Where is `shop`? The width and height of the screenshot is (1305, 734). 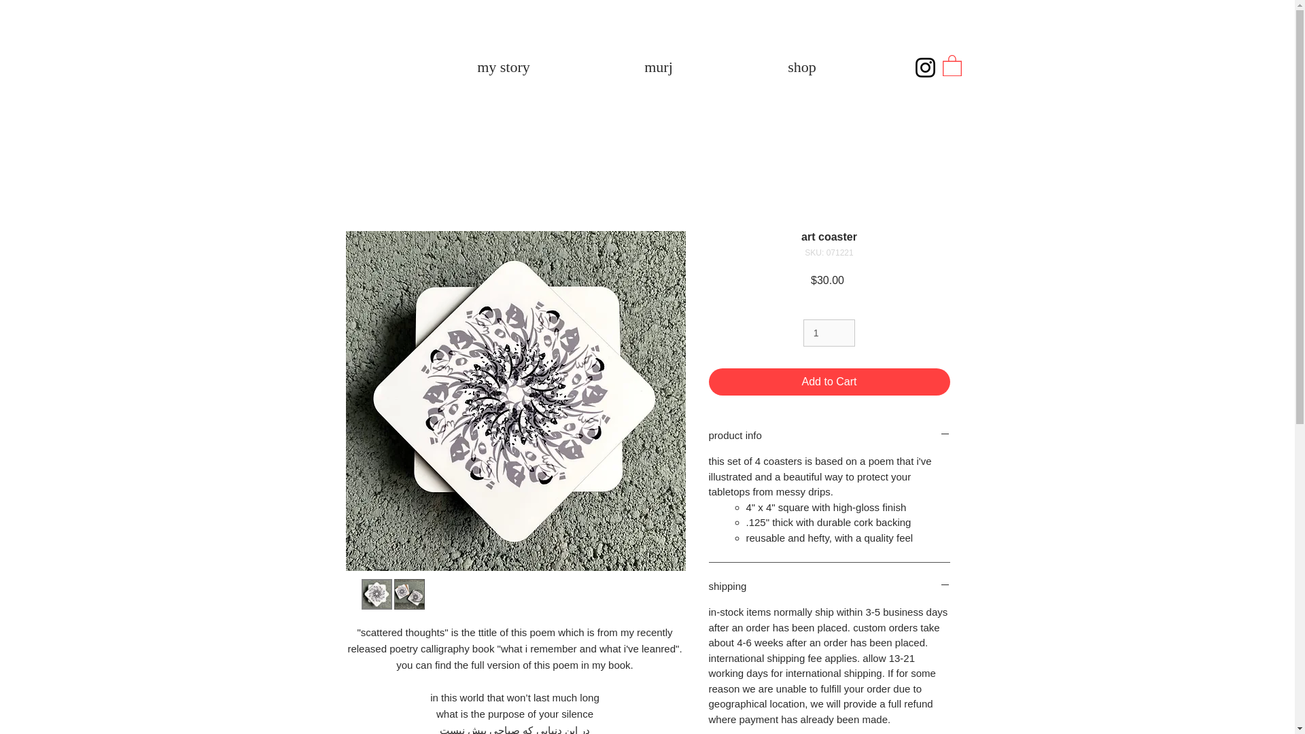 shop is located at coordinates (801, 67).